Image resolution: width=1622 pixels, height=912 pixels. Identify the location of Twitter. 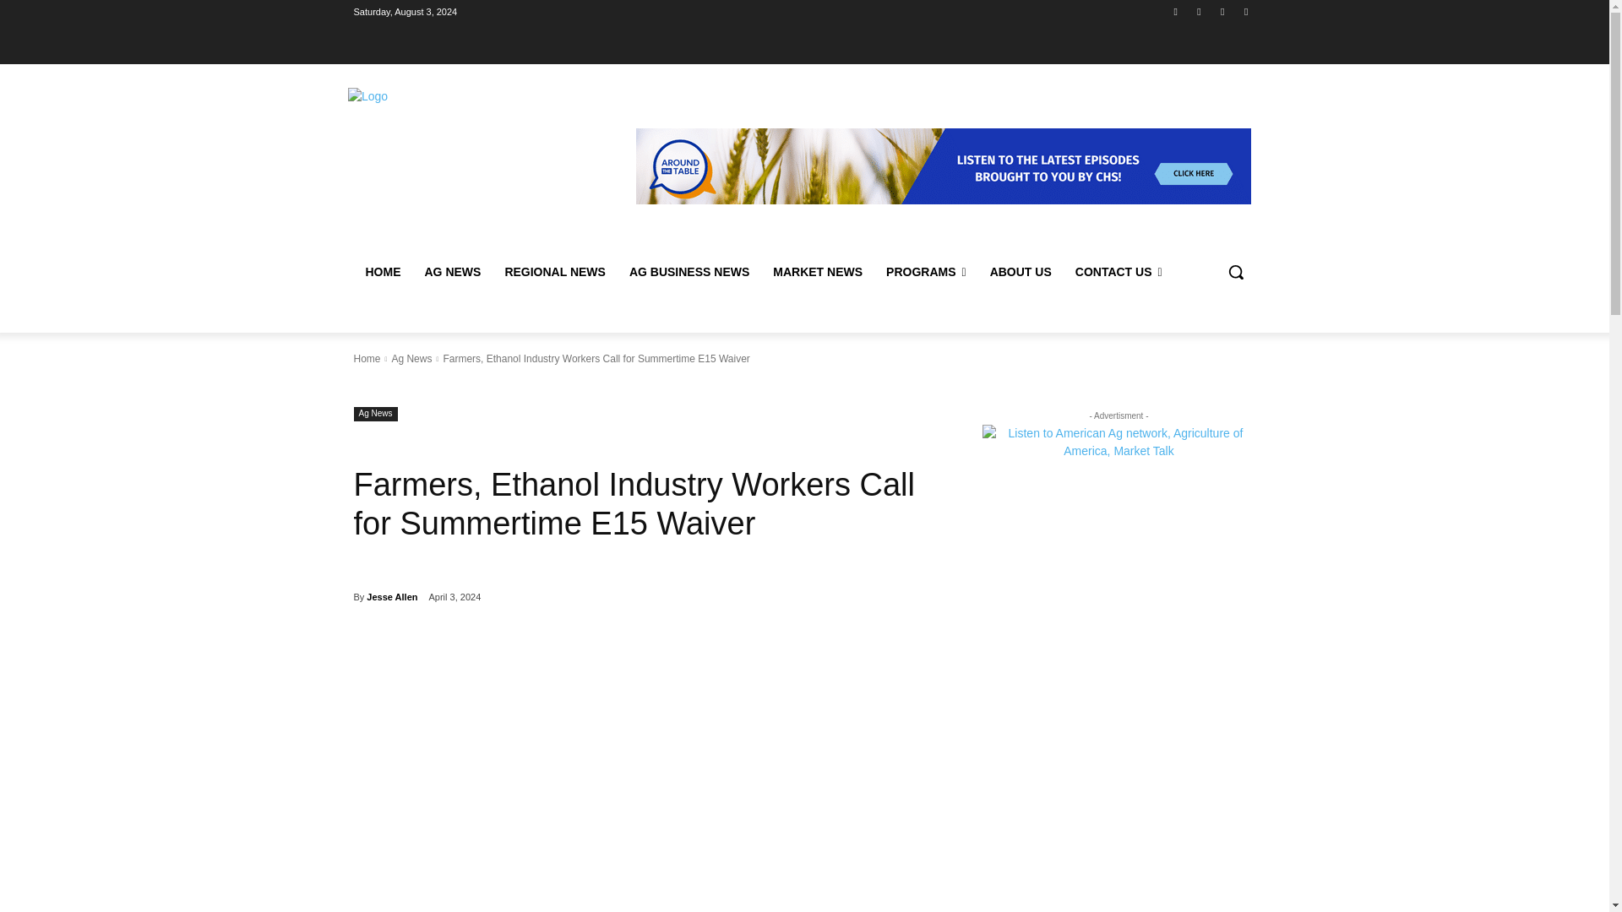
(1223, 11).